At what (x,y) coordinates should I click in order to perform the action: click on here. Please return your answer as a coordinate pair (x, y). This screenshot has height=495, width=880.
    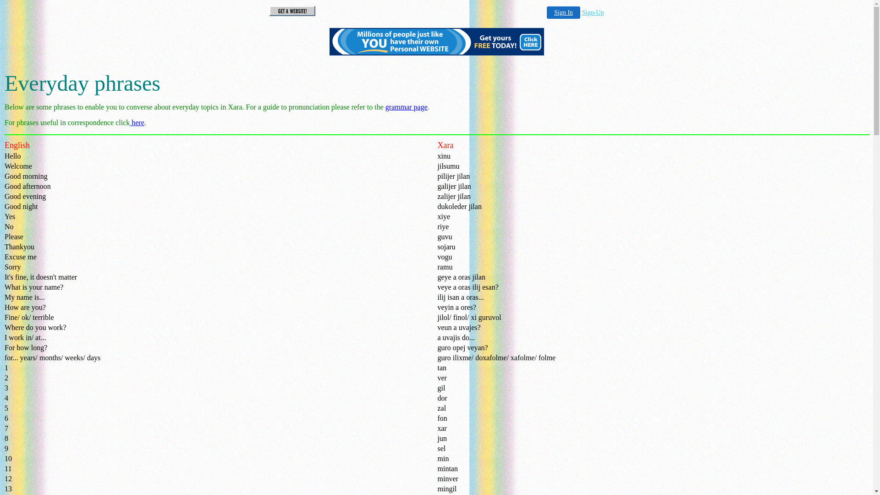
    Looking at the image, I should click on (137, 123).